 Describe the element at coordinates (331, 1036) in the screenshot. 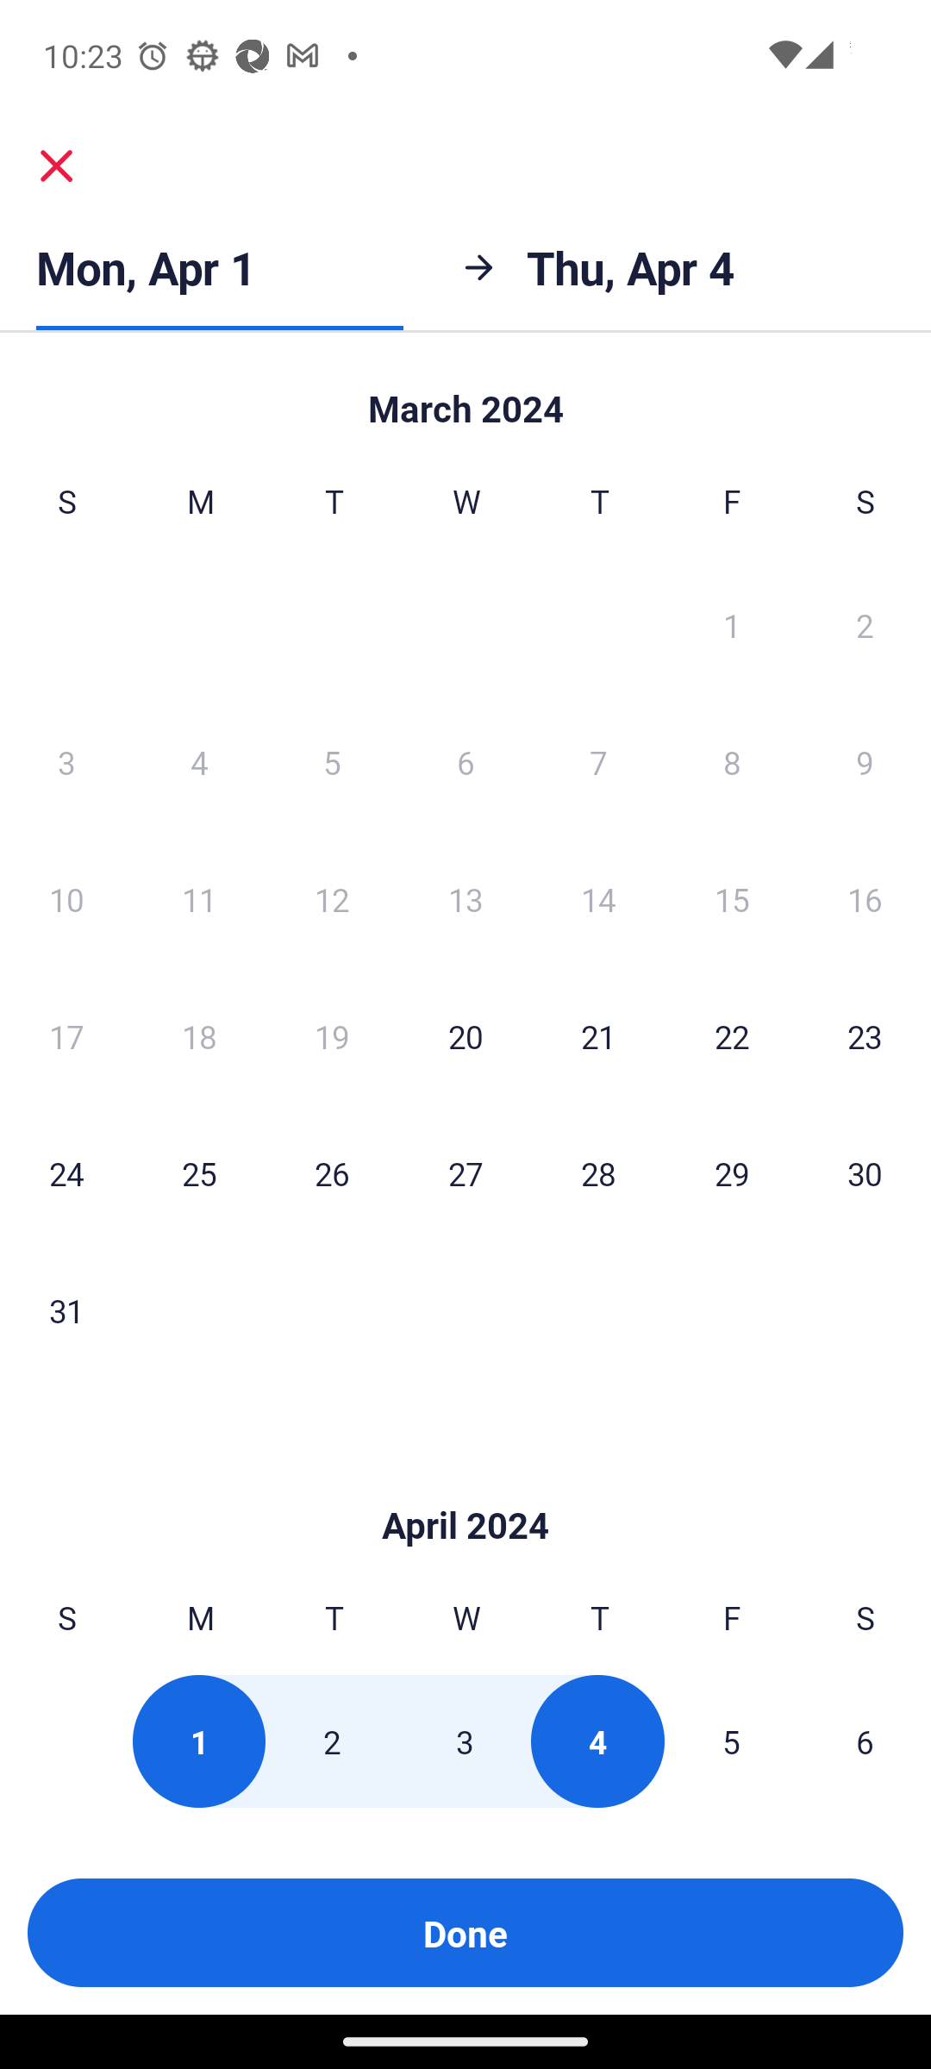

I see `19 Tuesday, March 19, 2024` at that location.